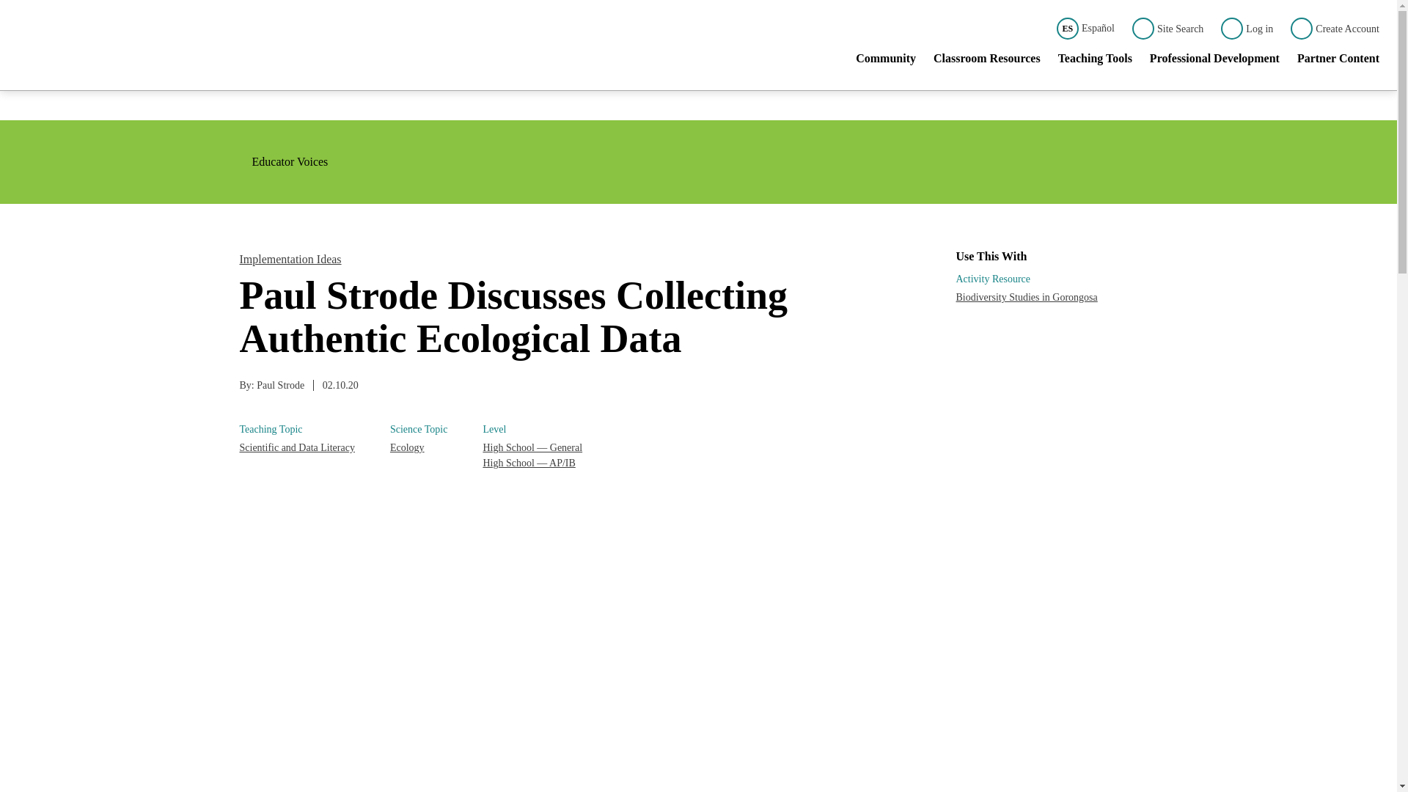 This screenshot has height=792, width=1408. What do you see at coordinates (290, 258) in the screenshot?
I see `Implementation Ideas` at bounding box center [290, 258].